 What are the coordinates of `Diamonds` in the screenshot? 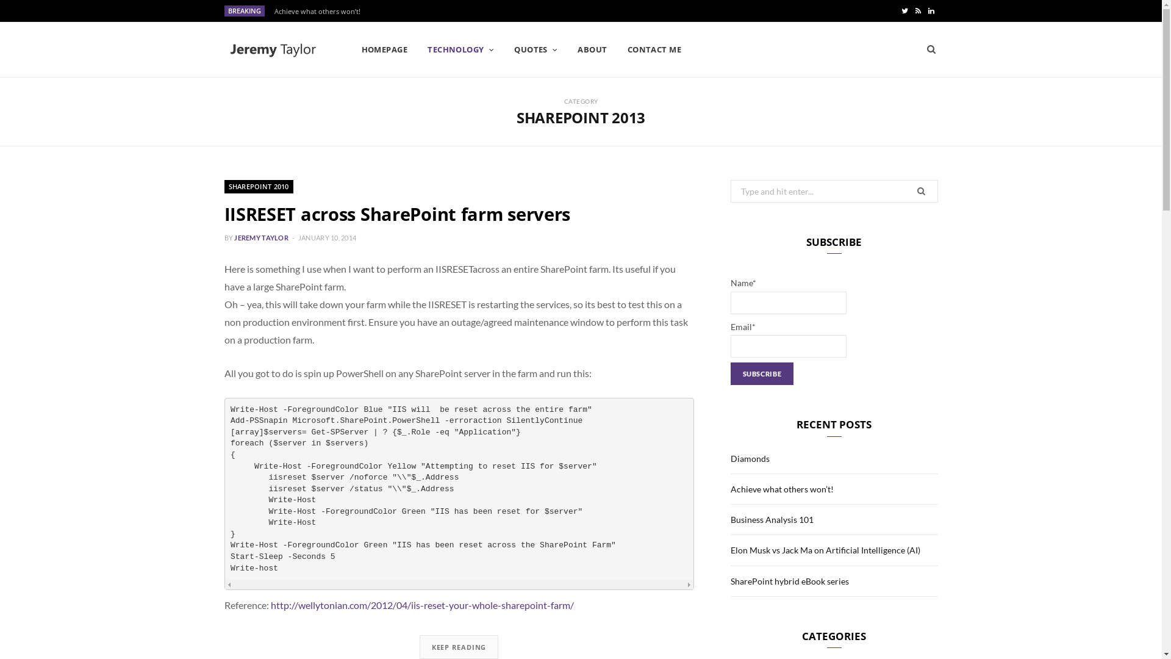 It's located at (294, 12).